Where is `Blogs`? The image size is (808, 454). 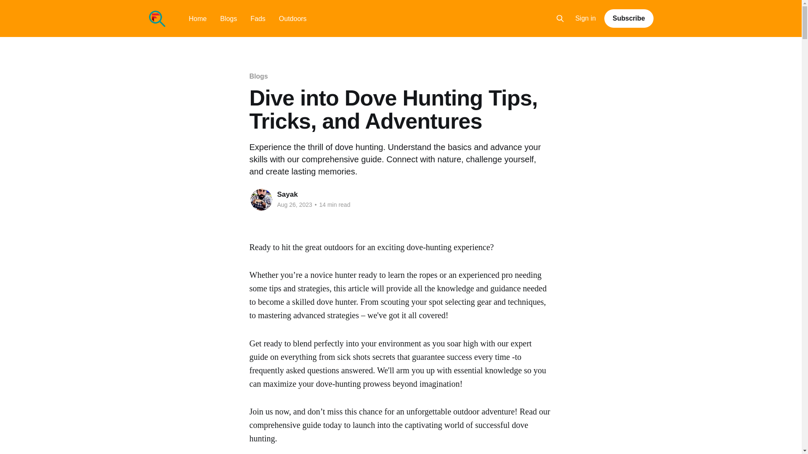
Blogs is located at coordinates (258, 76).